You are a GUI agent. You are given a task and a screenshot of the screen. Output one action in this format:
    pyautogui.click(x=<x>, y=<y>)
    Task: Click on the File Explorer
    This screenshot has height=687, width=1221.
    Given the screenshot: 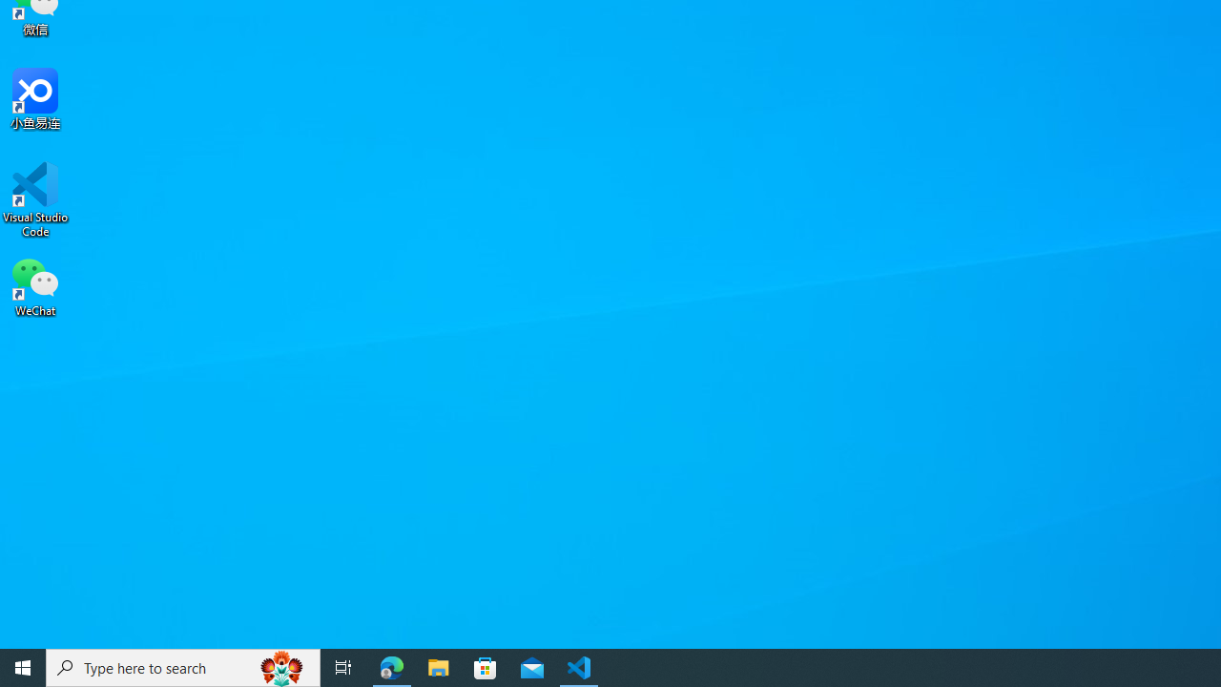 What is the action you would take?
    pyautogui.click(x=439, y=668)
    